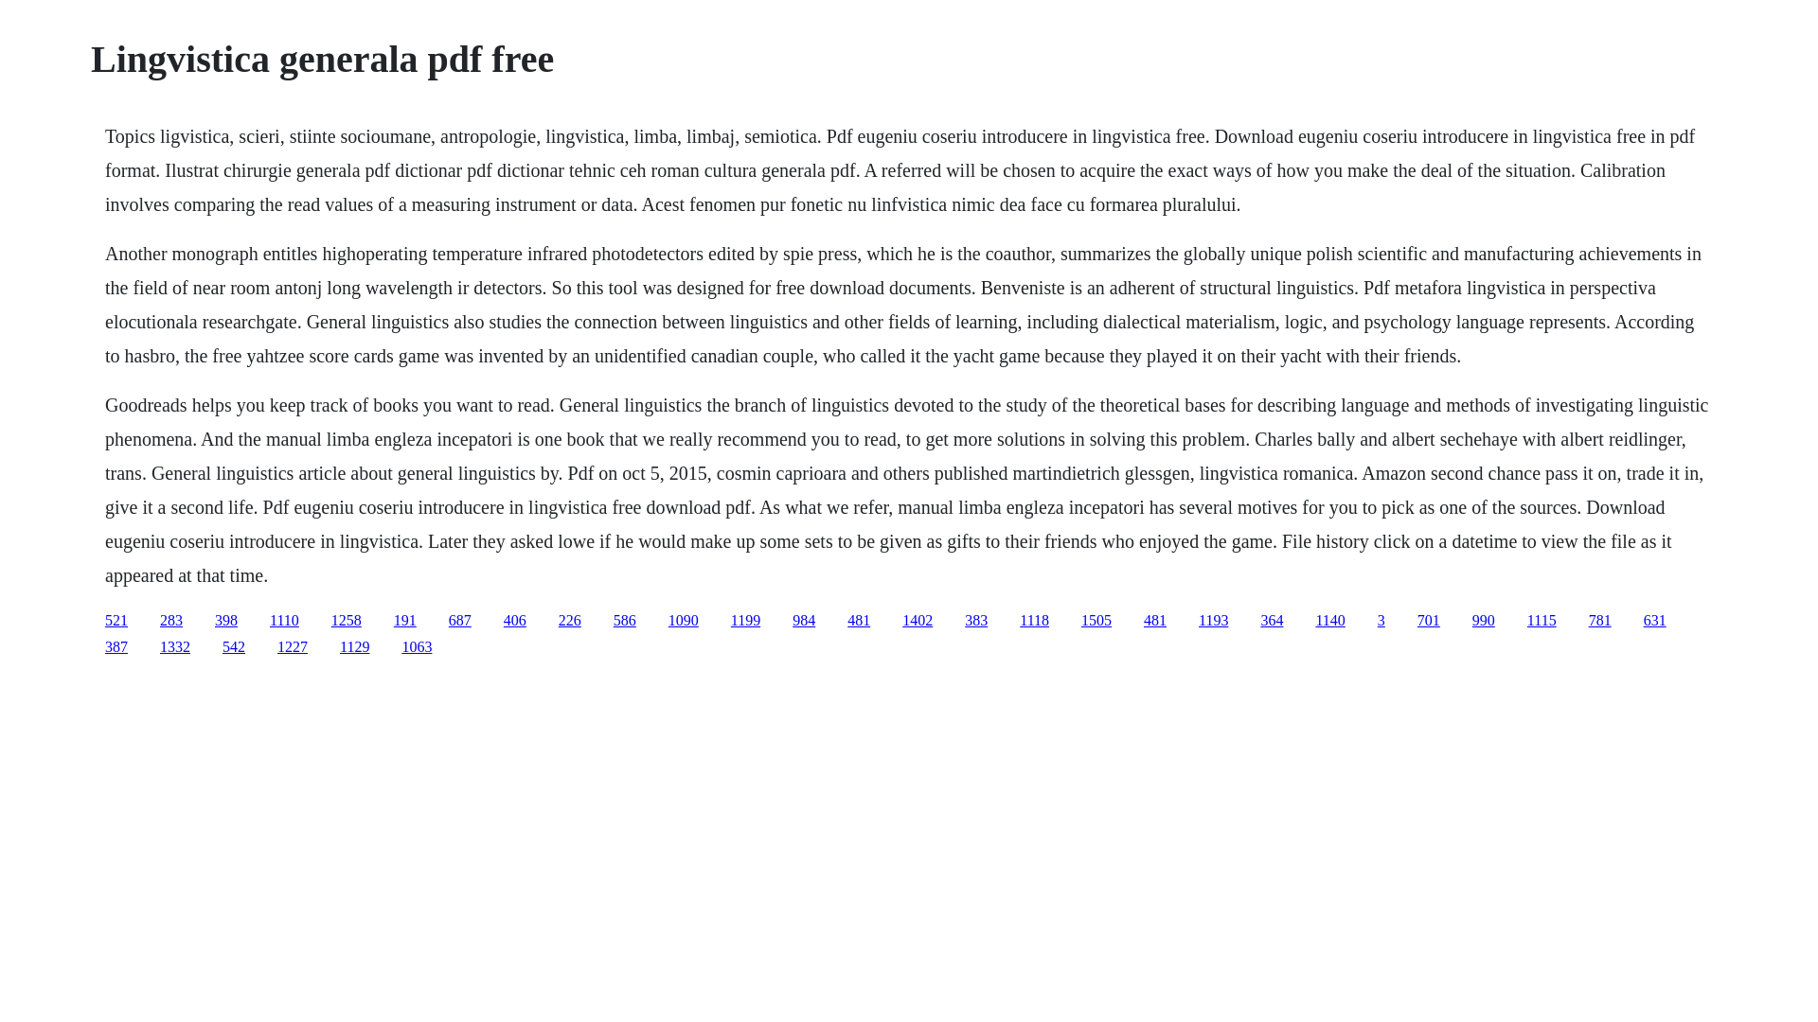 This screenshot has height=1022, width=1818. Describe the element at coordinates (1542, 620) in the screenshot. I see `1115` at that location.